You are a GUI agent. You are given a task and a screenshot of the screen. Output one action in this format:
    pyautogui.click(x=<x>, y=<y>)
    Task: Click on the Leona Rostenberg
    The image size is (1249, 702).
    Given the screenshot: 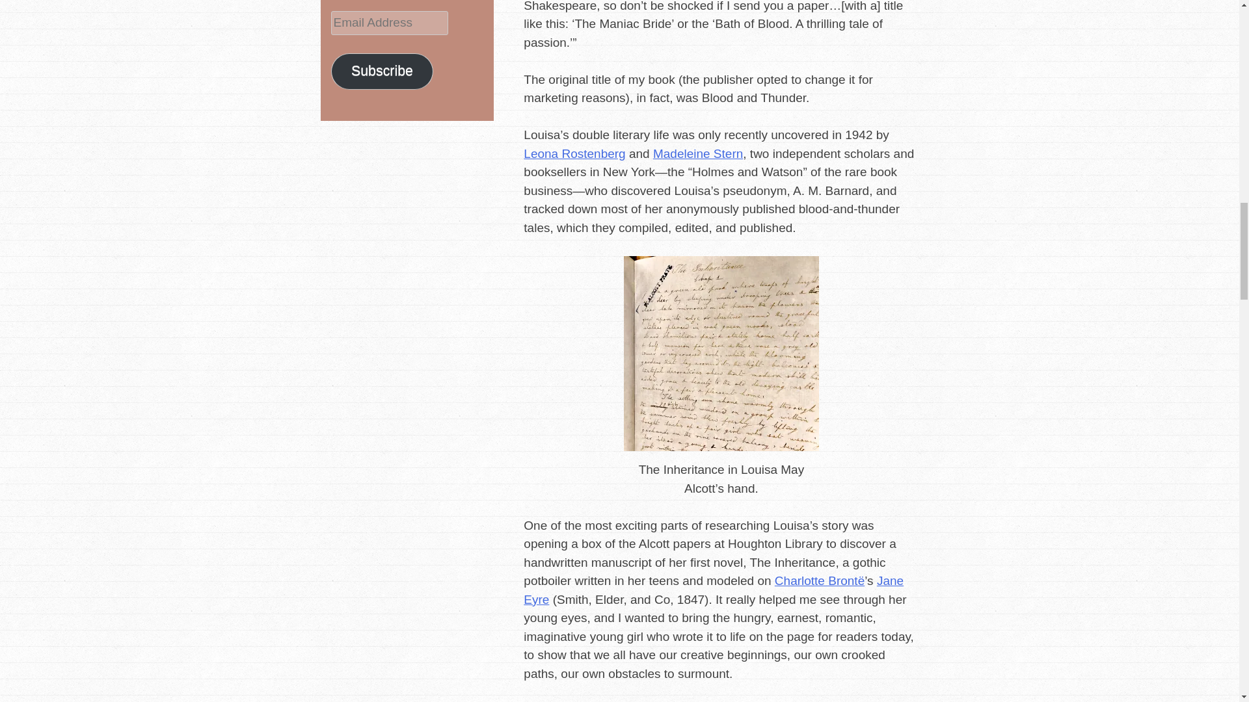 What is the action you would take?
    pyautogui.click(x=574, y=153)
    